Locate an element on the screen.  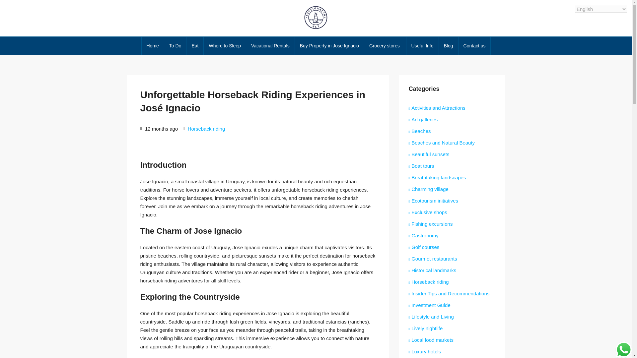
Beaches and Natural Beauty is located at coordinates (442, 143).